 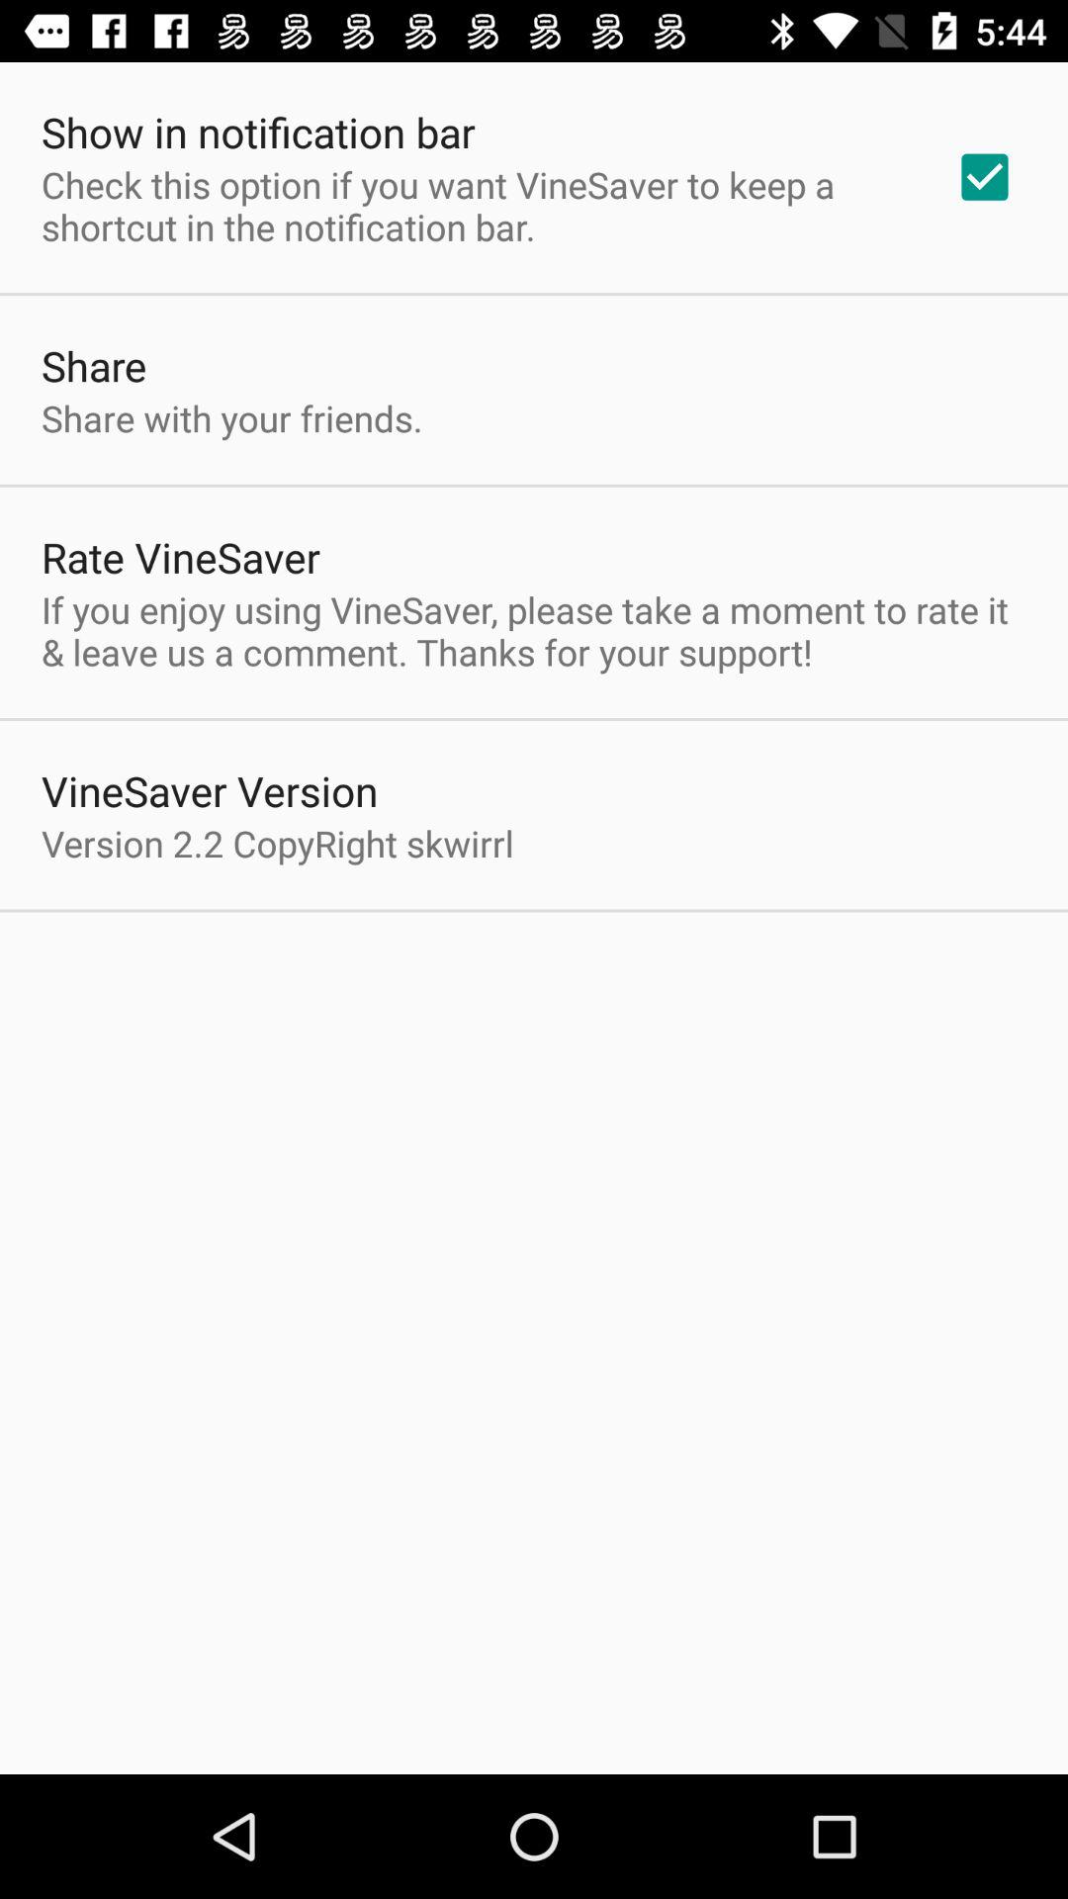 What do you see at coordinates (210, 791) in the screenshot?
I see `jump until the vinesaver version app` at bounding box center [210, 791].